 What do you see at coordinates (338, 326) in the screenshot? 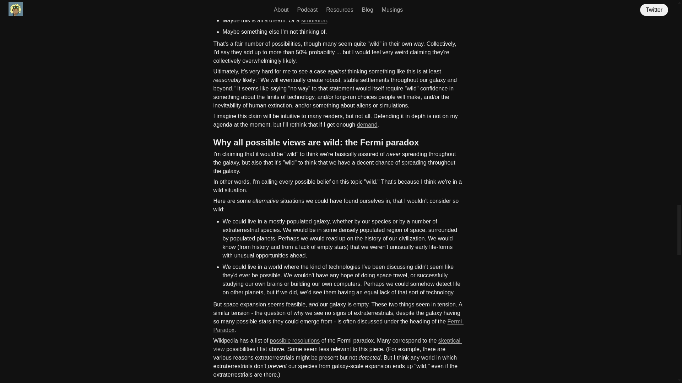
I see `Fermi Paradox` at bounding box center [338, 326].